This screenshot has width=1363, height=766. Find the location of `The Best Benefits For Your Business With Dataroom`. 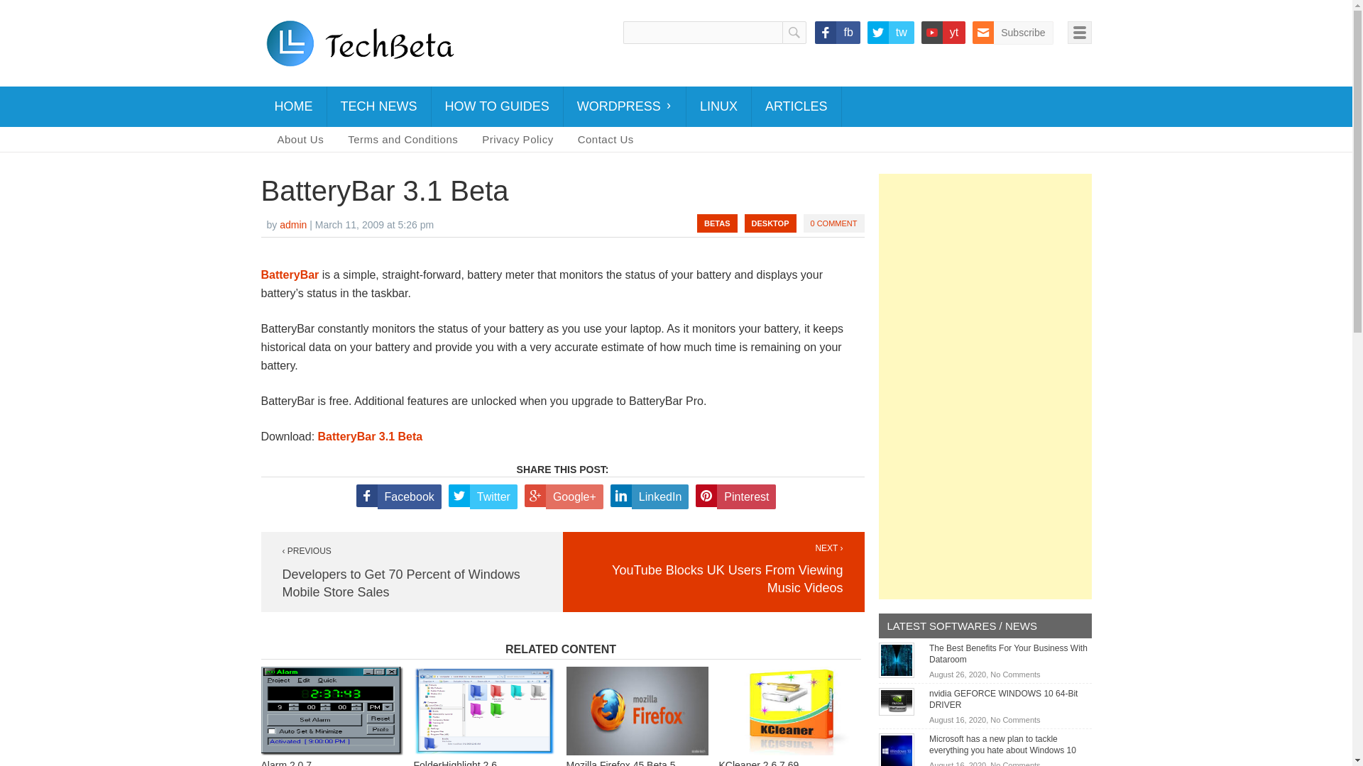

The Best Benefits For Your Business With Dataroom is located at coordinates (897, 660).